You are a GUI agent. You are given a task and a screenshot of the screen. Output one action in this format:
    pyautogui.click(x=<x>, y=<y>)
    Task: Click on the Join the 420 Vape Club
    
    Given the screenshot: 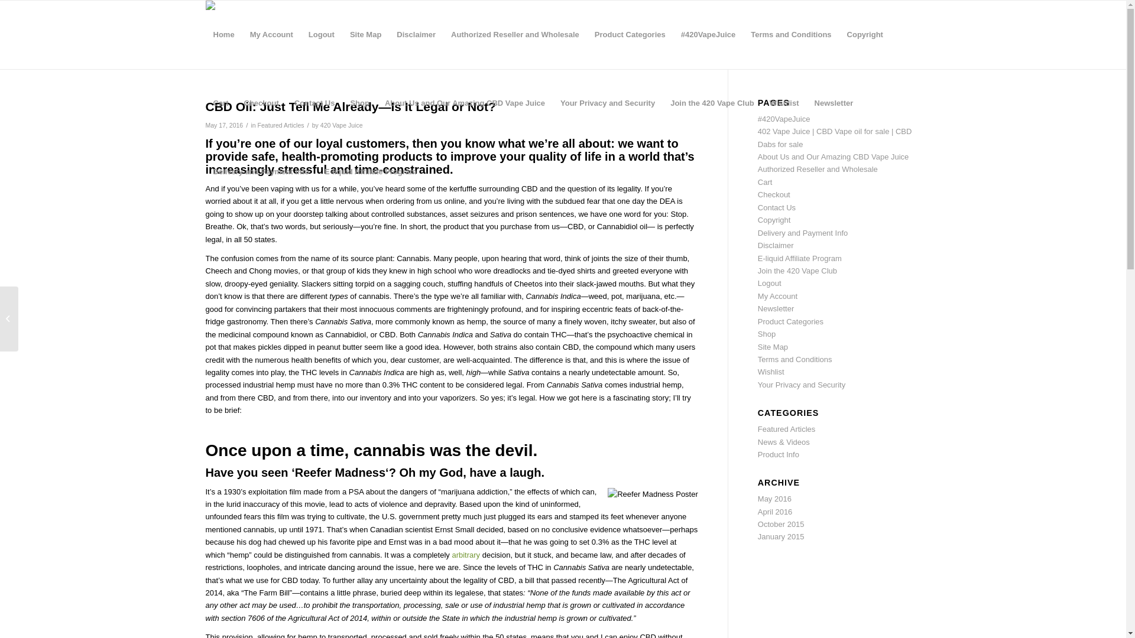 What is the action you would take?
    pyautogui.click(x=797, y=271)
    